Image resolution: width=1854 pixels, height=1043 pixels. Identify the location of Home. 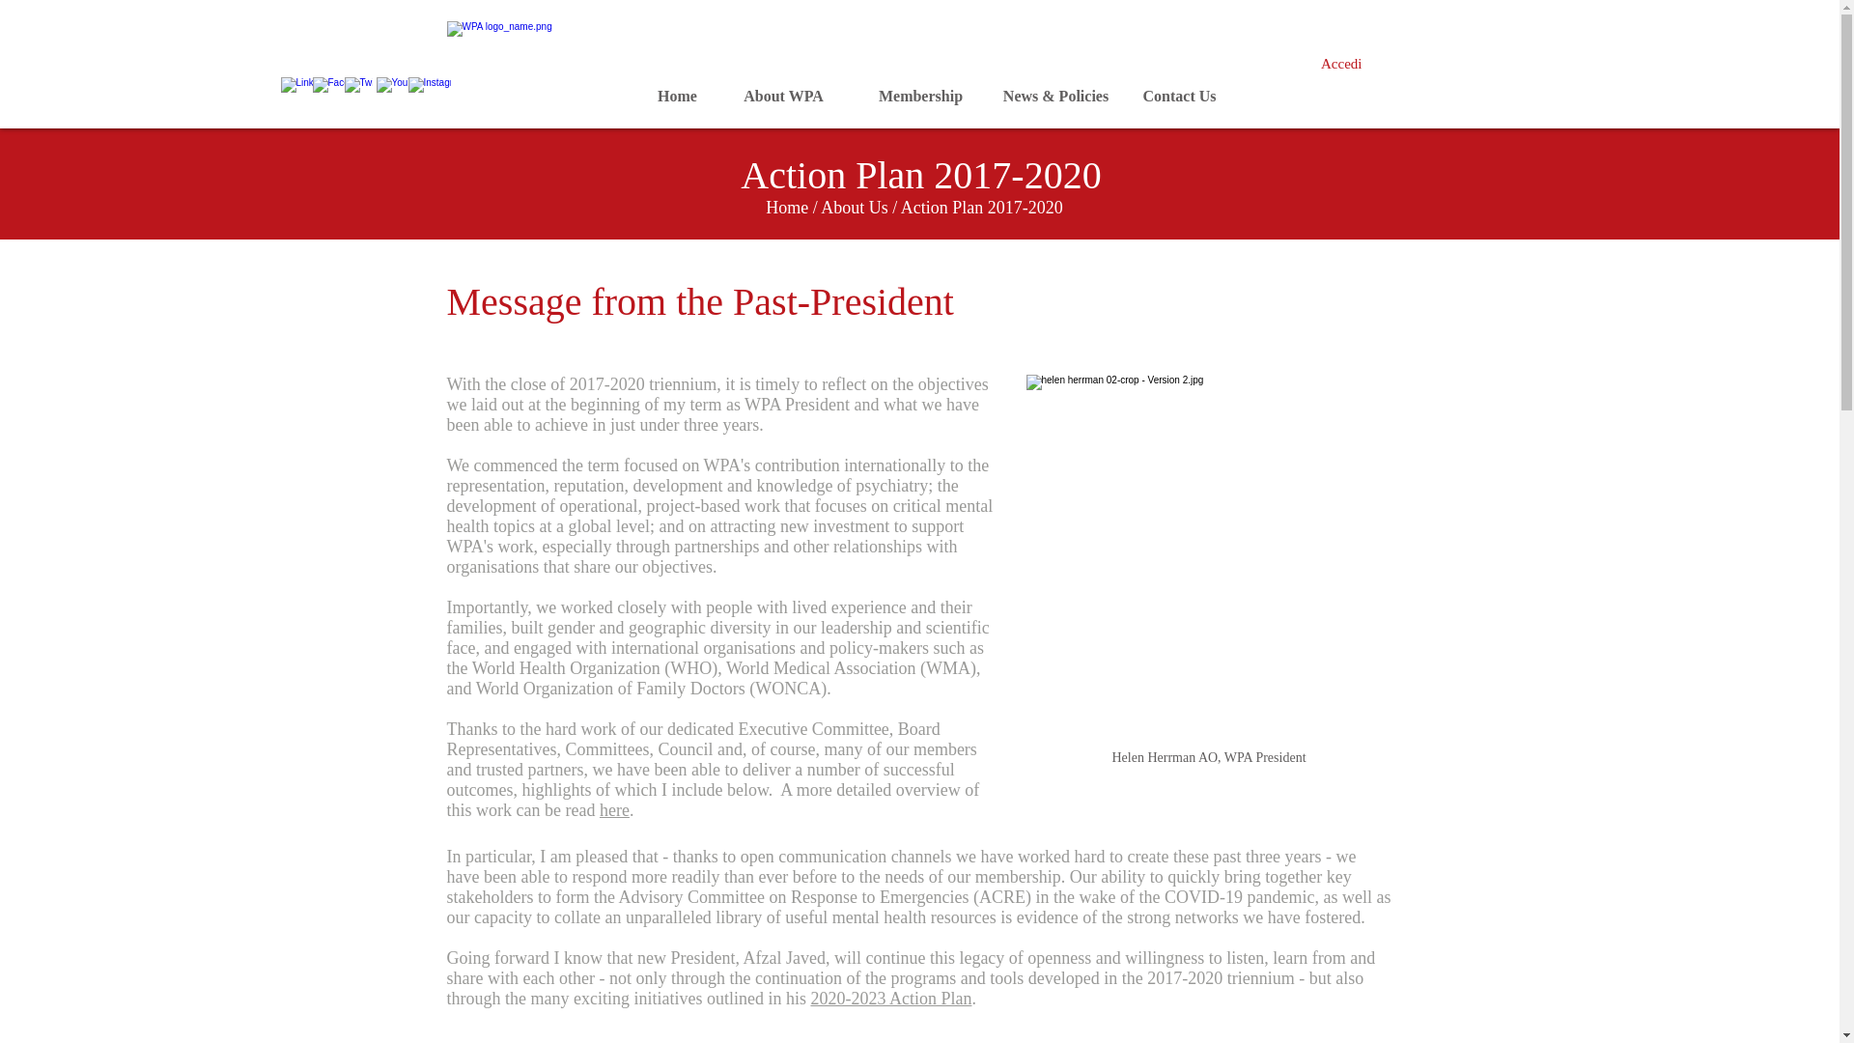
(786, 207).